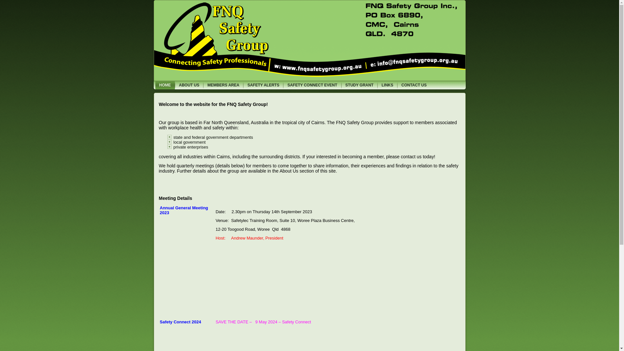  What do you see at coordinates (223, 85) in the screenshot?
I see `MEMBERS AREA` at bounding box center [223, 85].